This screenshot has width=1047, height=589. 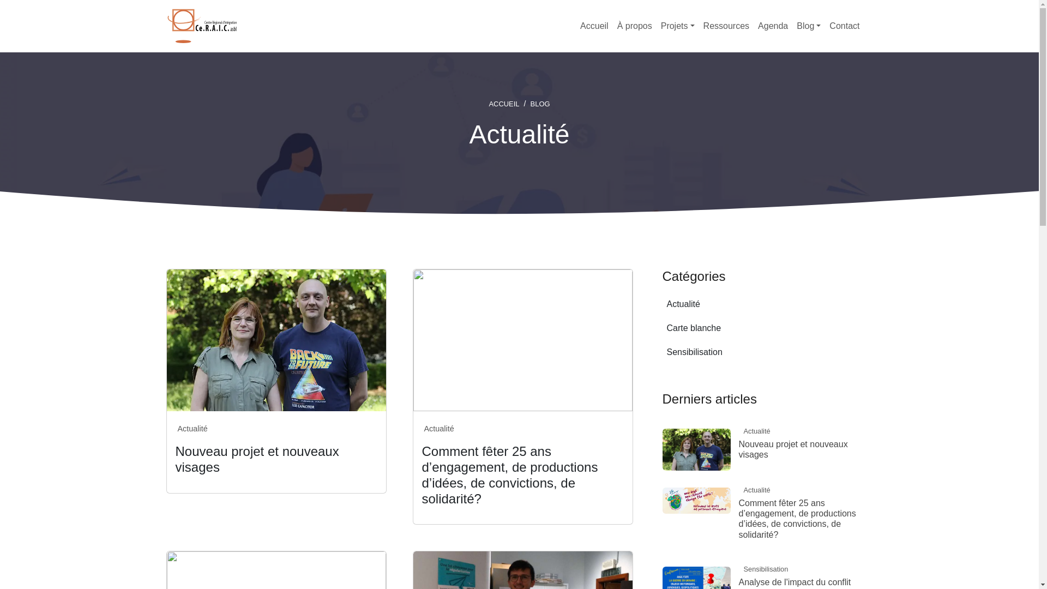 I want to click on Miniature, so click(x=523, y=339).